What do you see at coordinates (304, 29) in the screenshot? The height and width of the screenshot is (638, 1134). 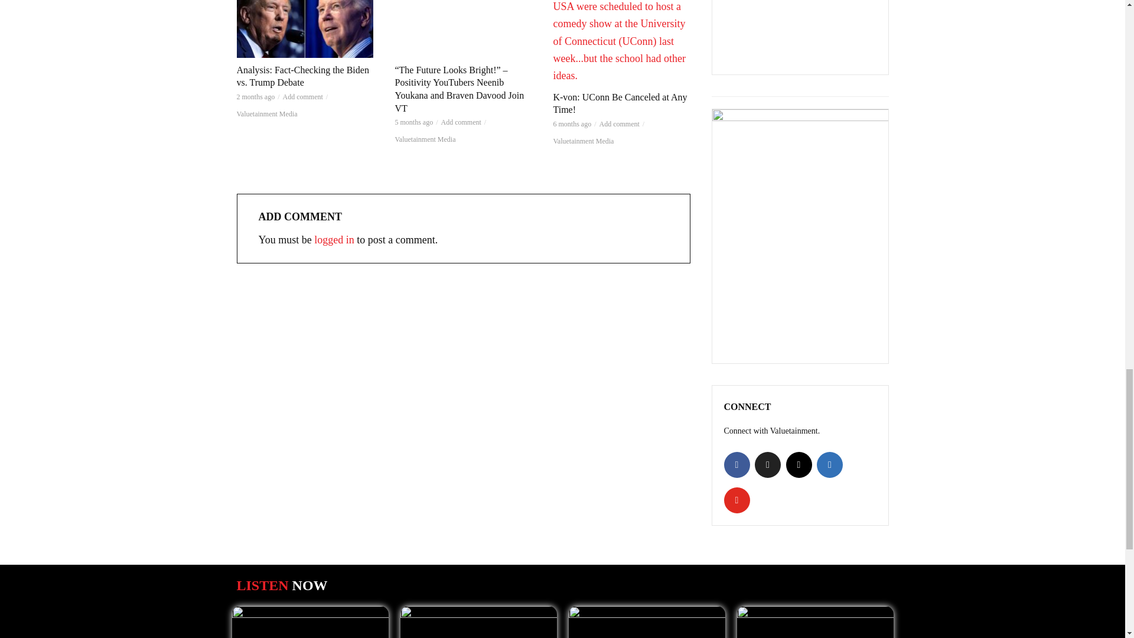 I see `Analysis: Fact-Checking the Biden vs. Trump Debate` at bounding box center [304, 29].